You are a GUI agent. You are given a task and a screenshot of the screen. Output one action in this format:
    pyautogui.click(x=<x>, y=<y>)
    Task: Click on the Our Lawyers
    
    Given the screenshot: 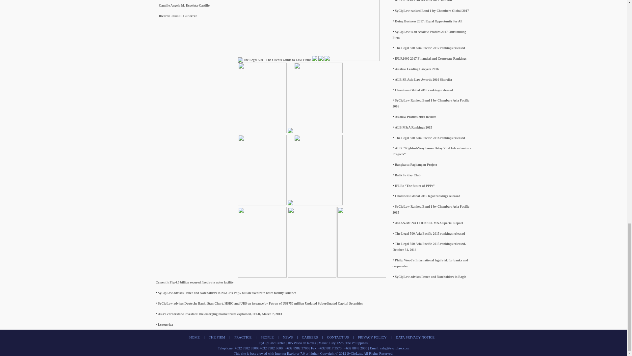 What is the action you would take?
    pyautogui.click(x=267, y=337)
    